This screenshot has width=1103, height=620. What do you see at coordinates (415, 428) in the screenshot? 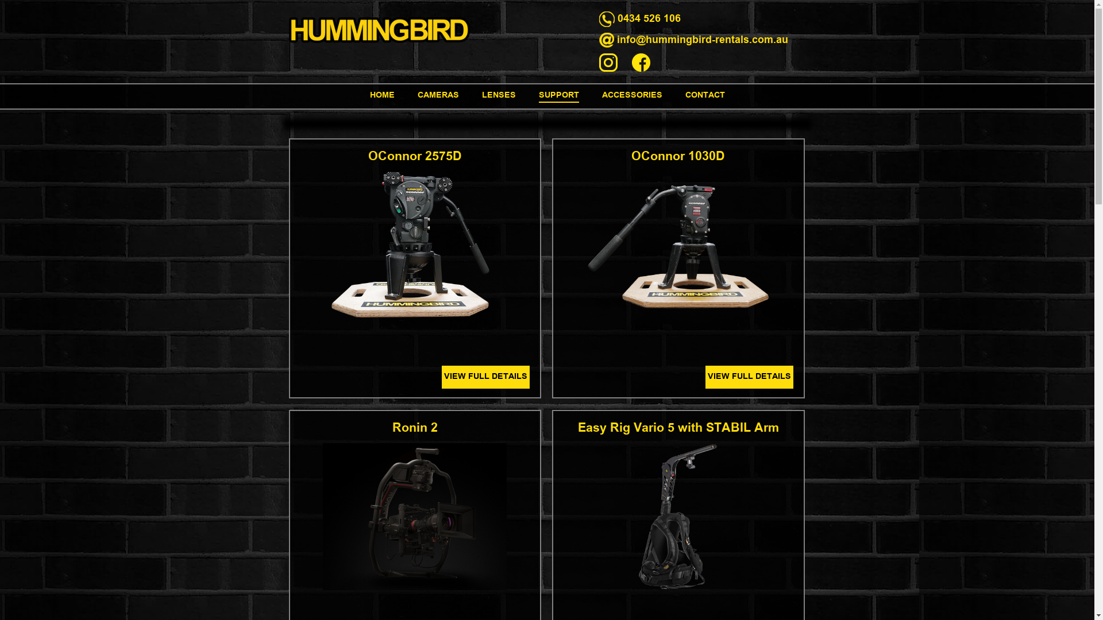
I see `Ronin 2` at bounding box center [415, 428].